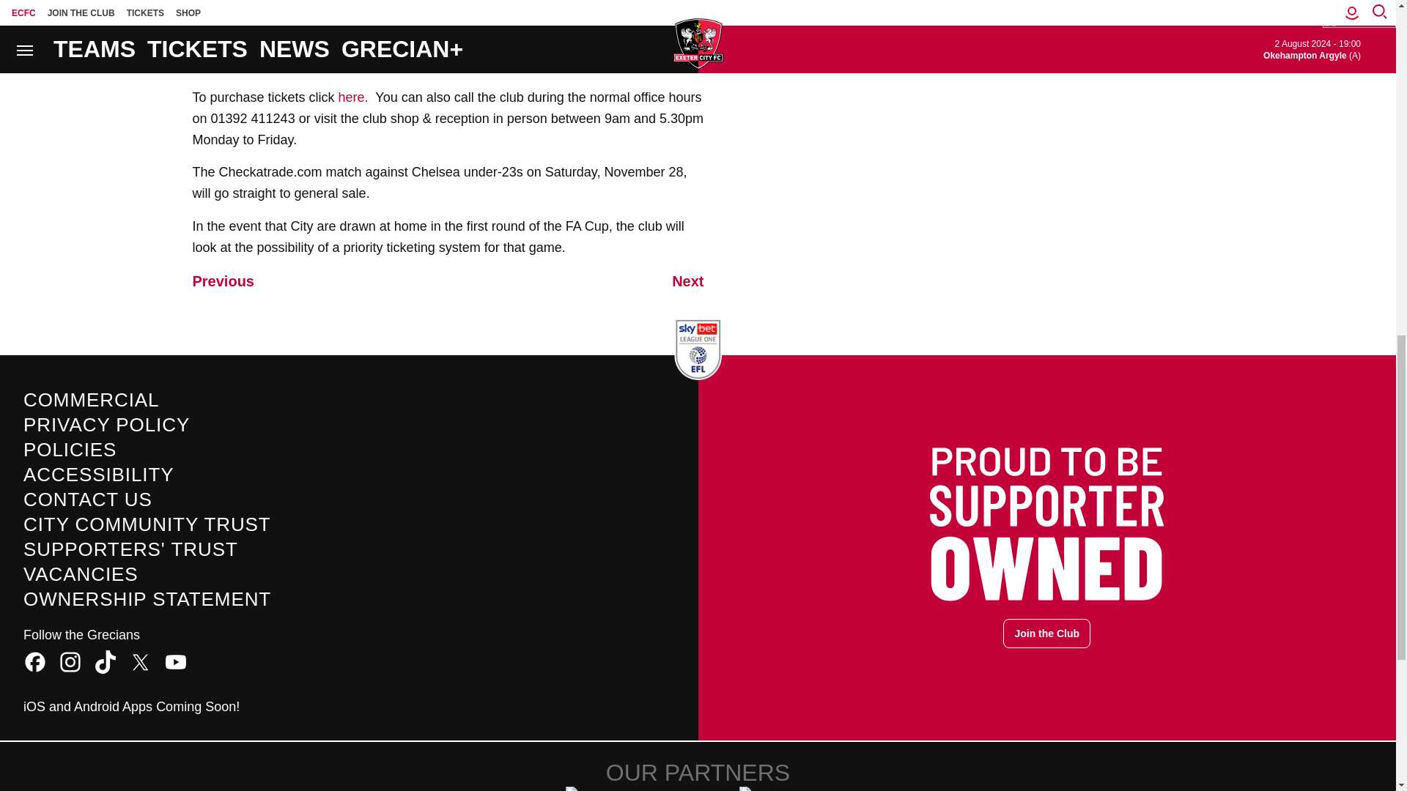  Describe the element at coordinates (70, 662) in the screenshot. I see `Instagram` at that location.